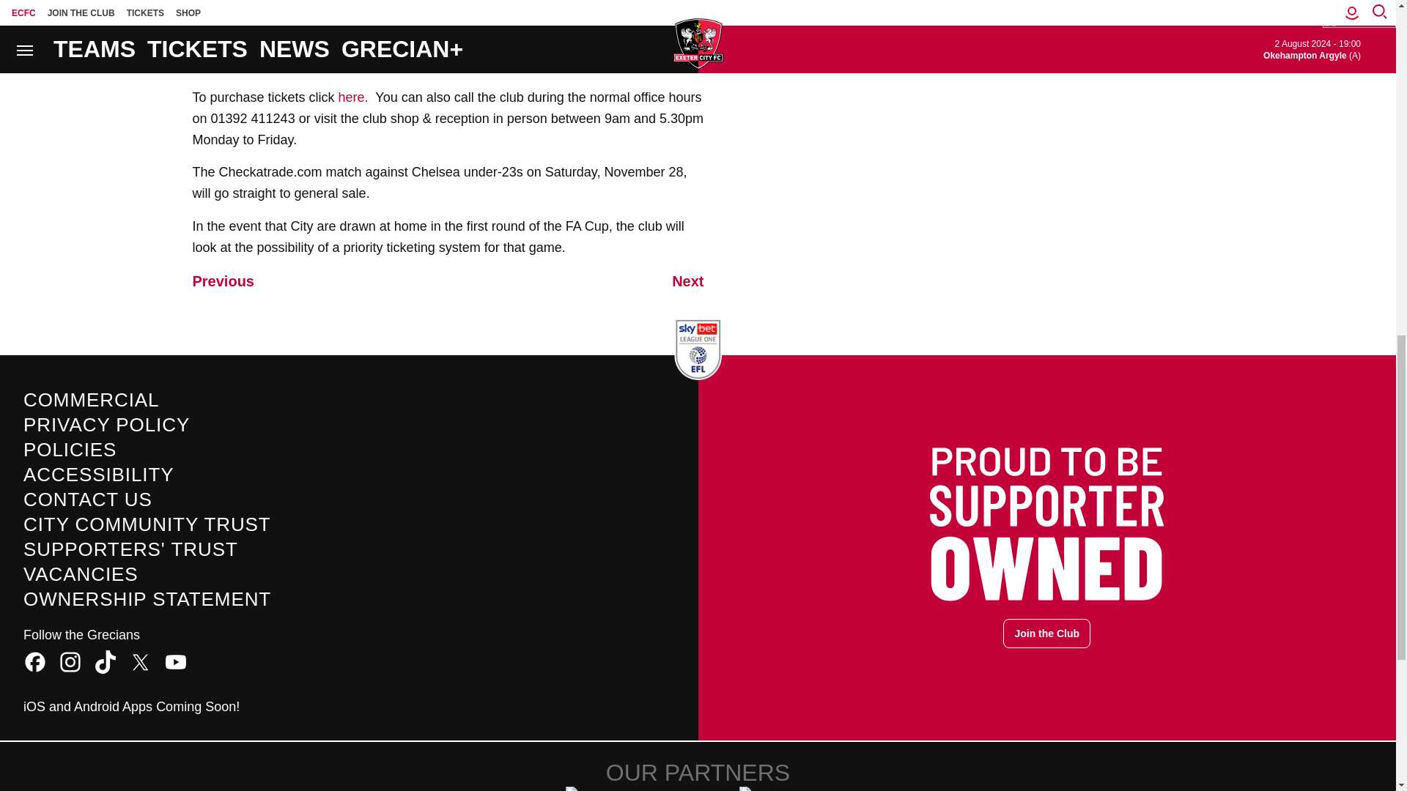  Describe the element at coordinates (70, 662) in the screenshot. I see `Instagram` at that location.